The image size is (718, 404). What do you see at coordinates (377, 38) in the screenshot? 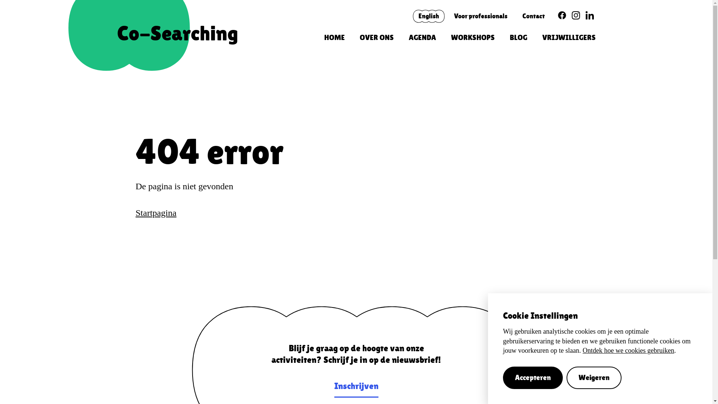
I see `OVER ONS` at bounding box center [377, 38].